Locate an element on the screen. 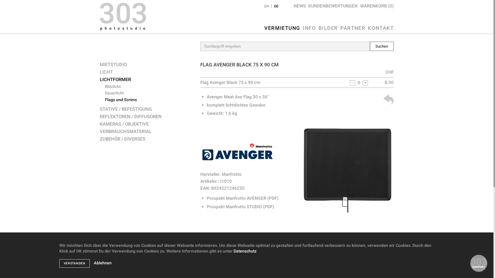  Ablehnen is located at coordinates (103, 263).